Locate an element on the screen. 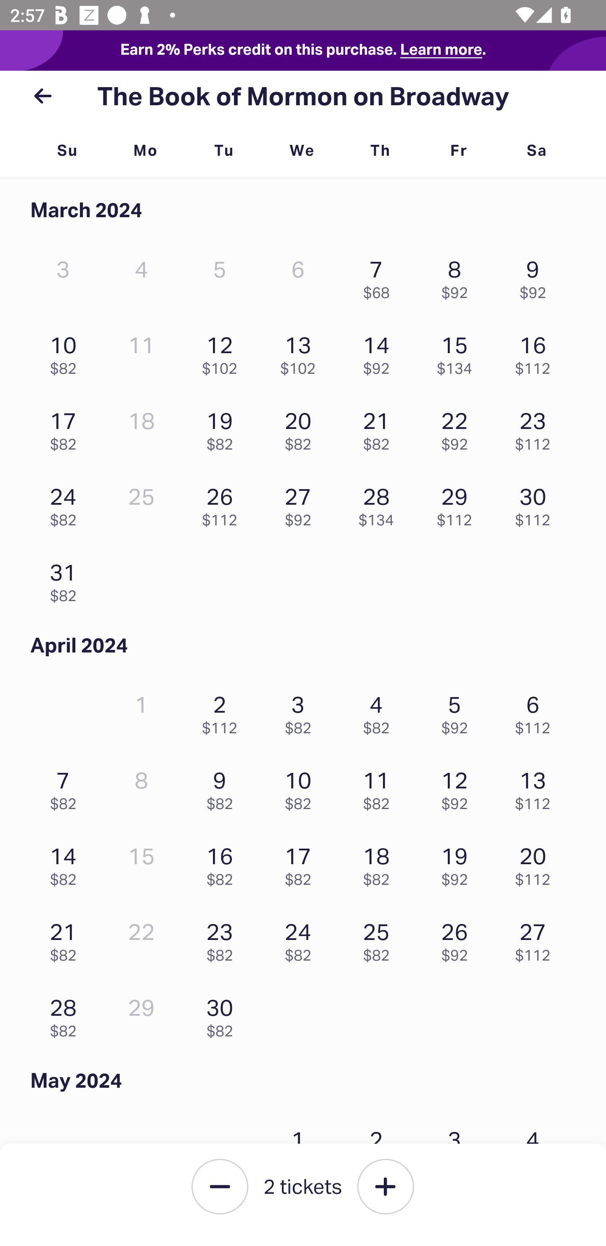 The height and width of the screenshot is (1246, 606). 21 $82 is located at coordinates (67, 939).